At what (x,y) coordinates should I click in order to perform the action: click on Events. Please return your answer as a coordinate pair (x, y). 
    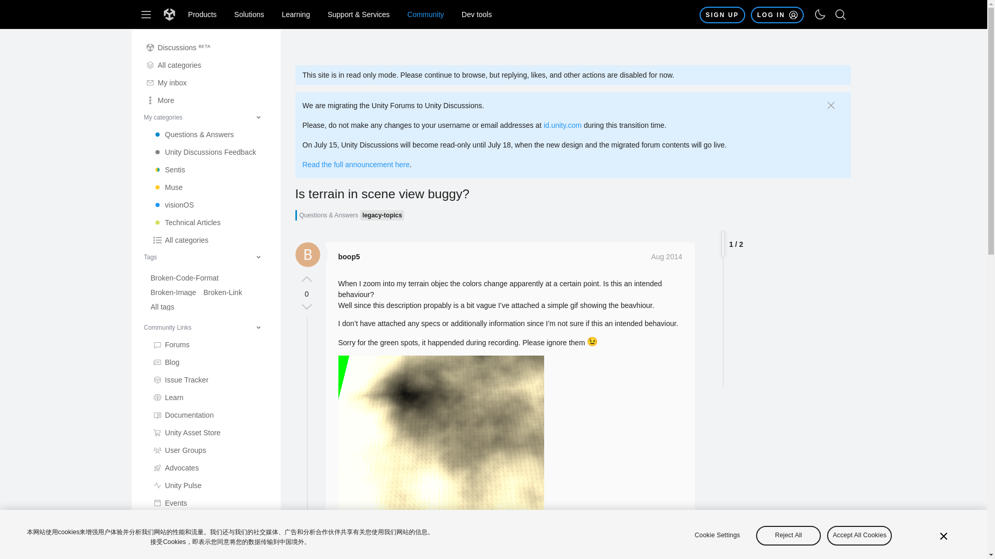
    Looking at the image, I should click on (209, 503).